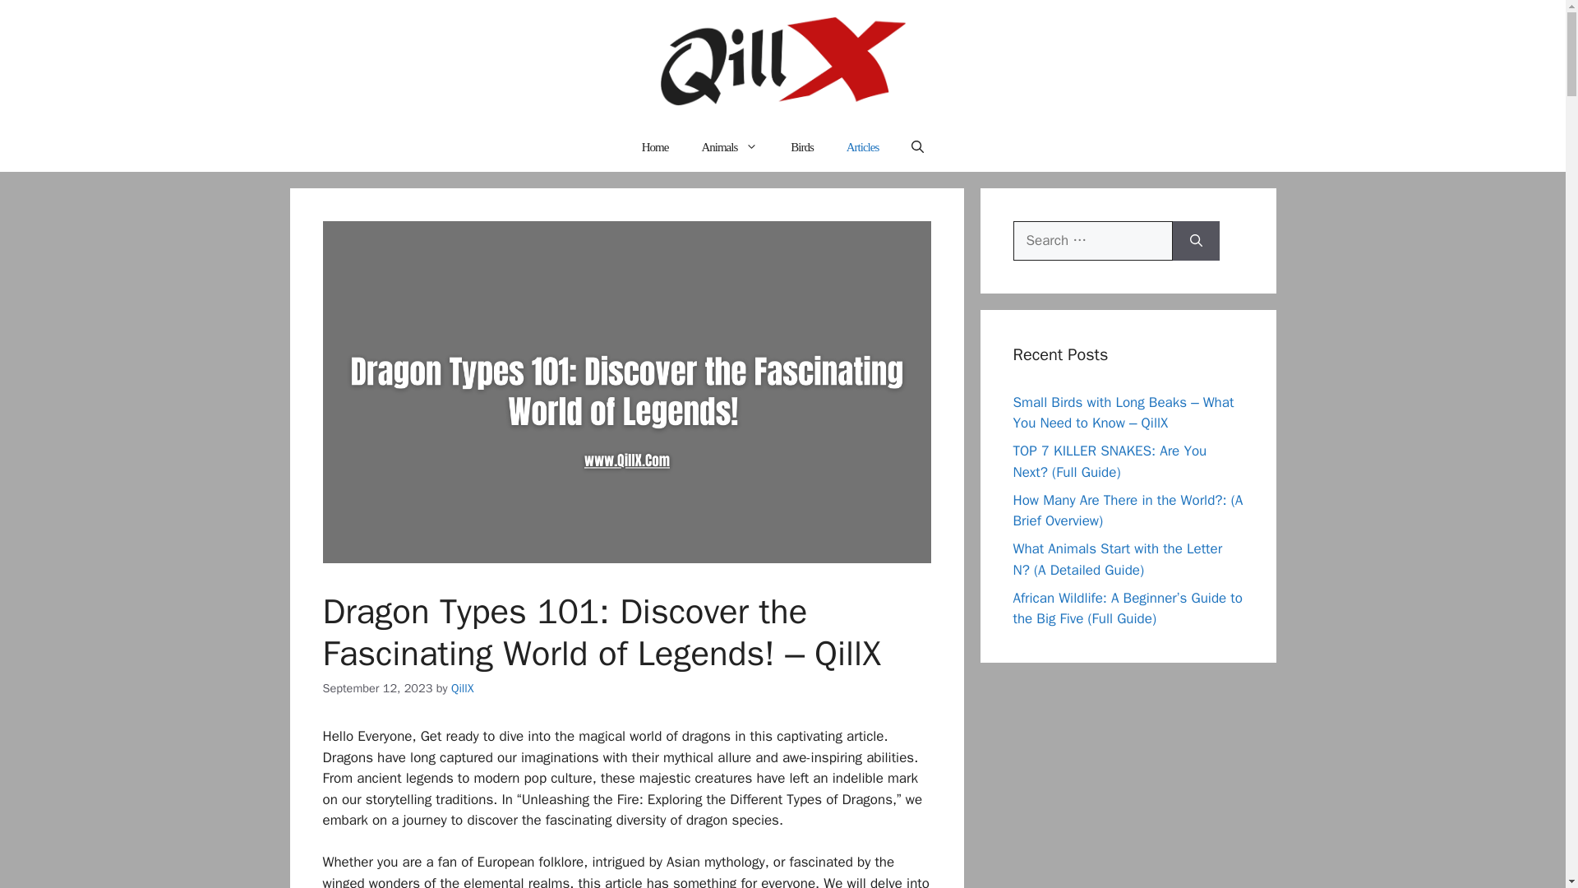 This screenshot has height=888, width=1578. Describe the element at coordinates (802, 147) in the screenshot. I see `Birds` at that location.